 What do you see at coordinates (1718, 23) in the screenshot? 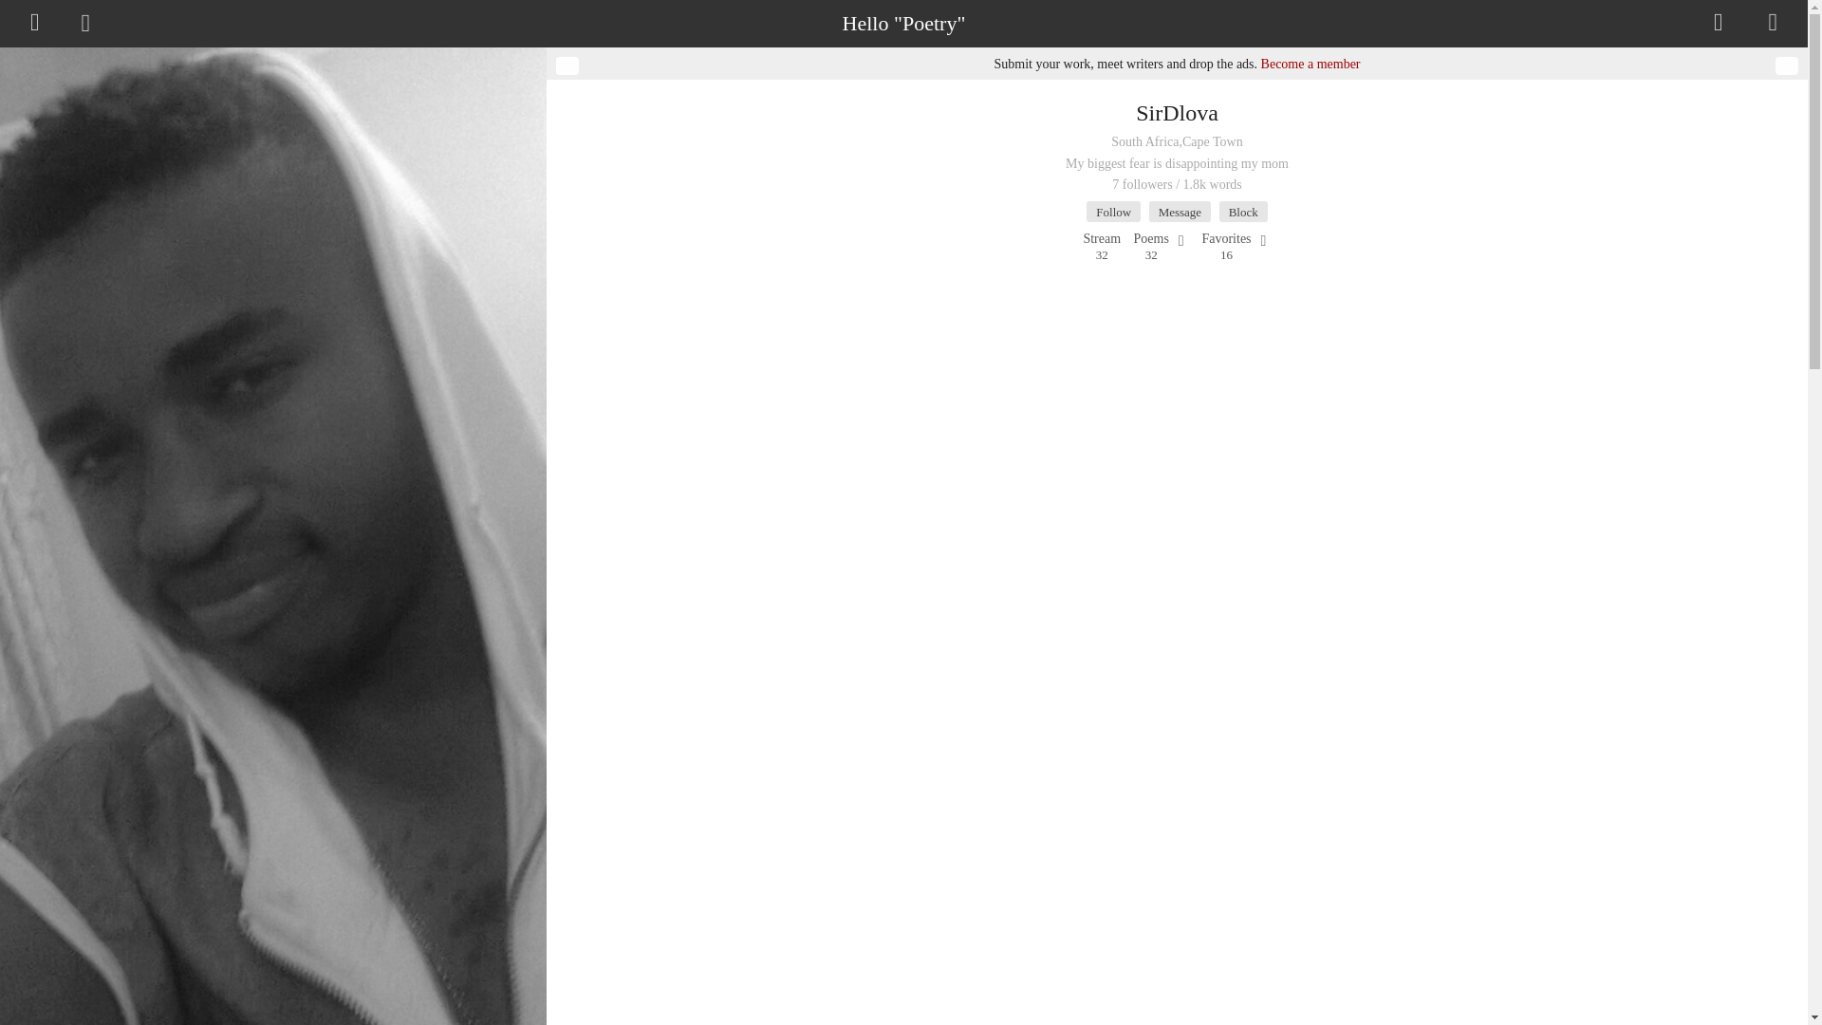
I see `7 followers` at bounding box center [1718, 23].